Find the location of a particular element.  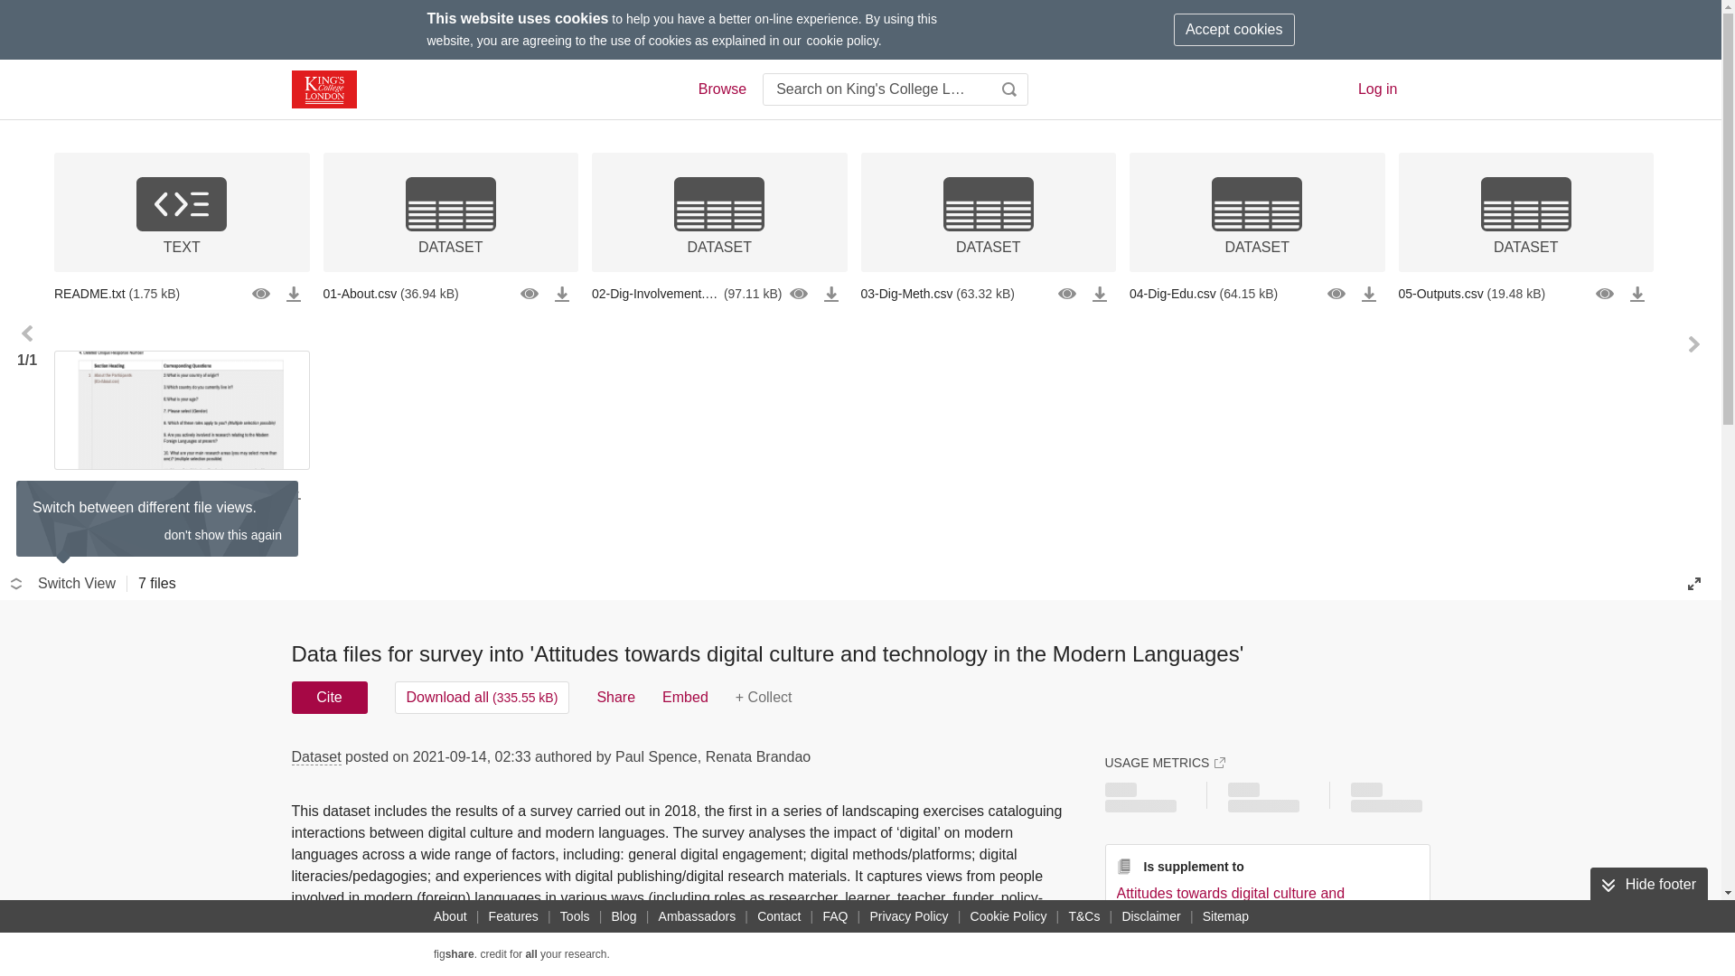

Accept cookies is located at coordinates (1234, 29).